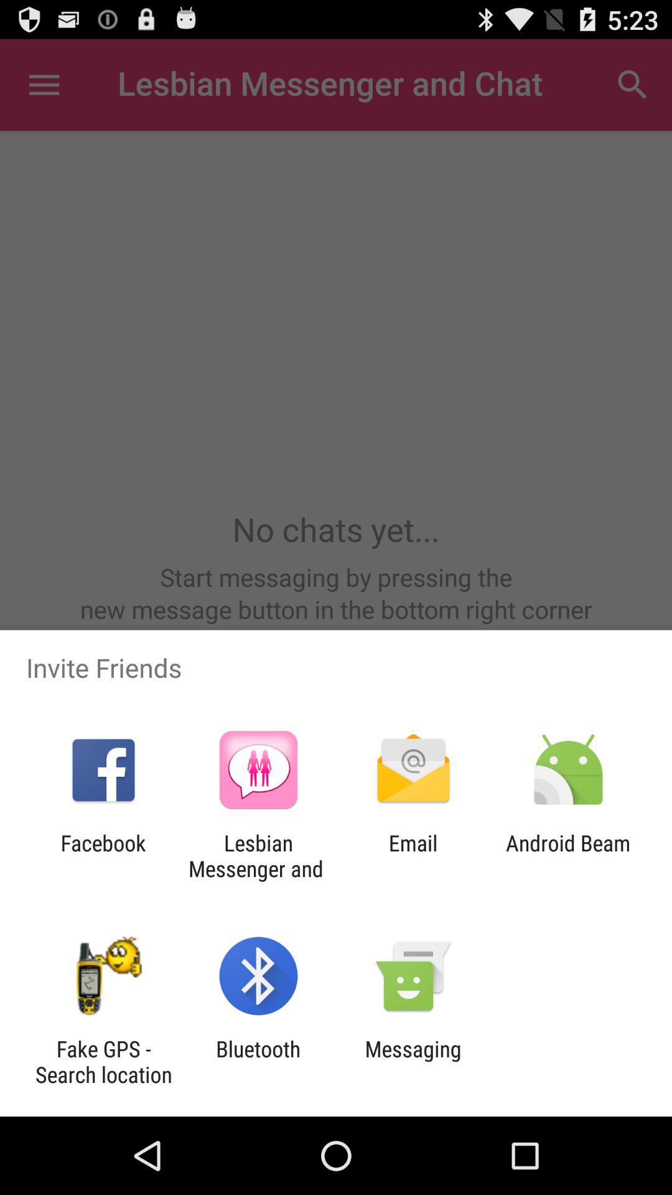 Image resolution: width=672 pixels, height=1195 pixels. I want to click on press app at the bottom right corner, so click(567, 856).